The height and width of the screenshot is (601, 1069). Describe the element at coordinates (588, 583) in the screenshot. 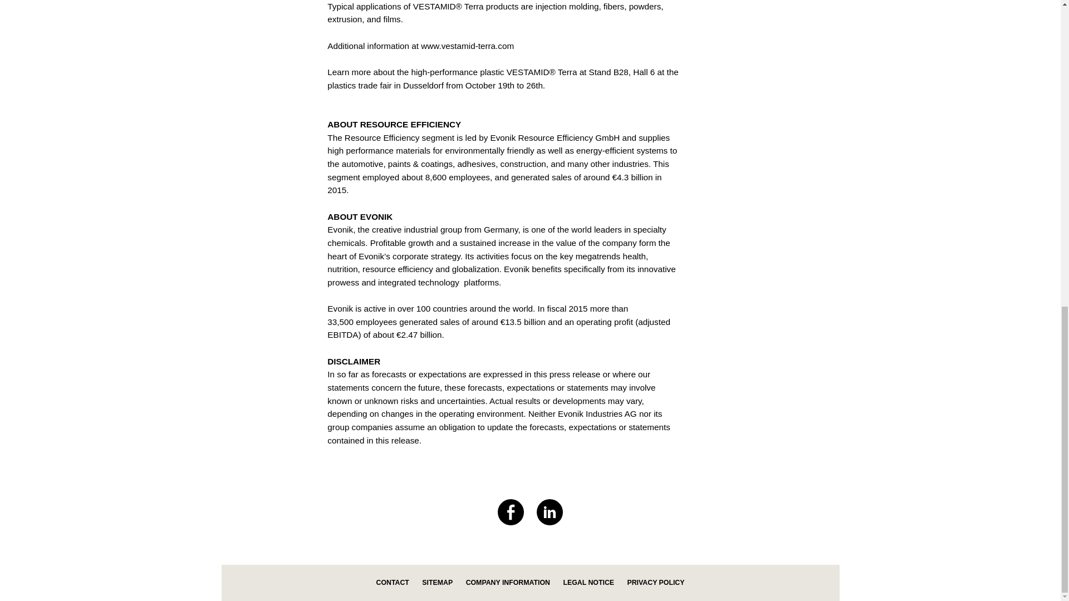

I see `LEGAL NOTICE` at that location.